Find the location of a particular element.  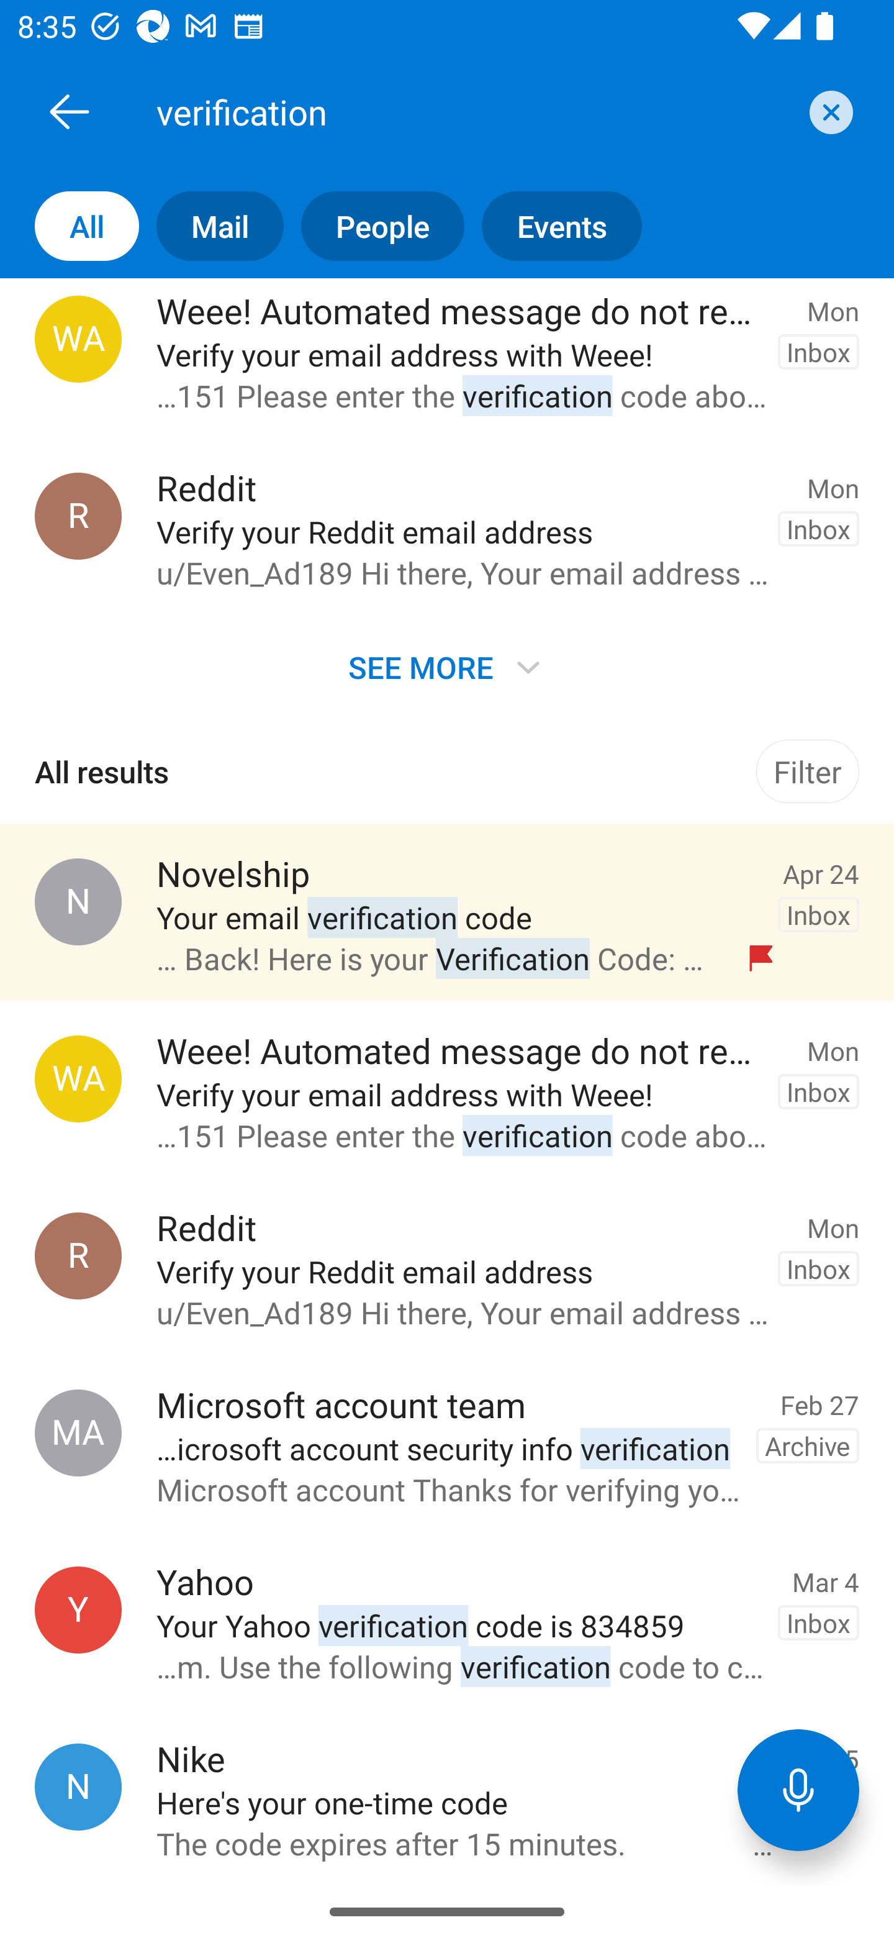

SEE MORE See More is located at coordinates (447, 666).